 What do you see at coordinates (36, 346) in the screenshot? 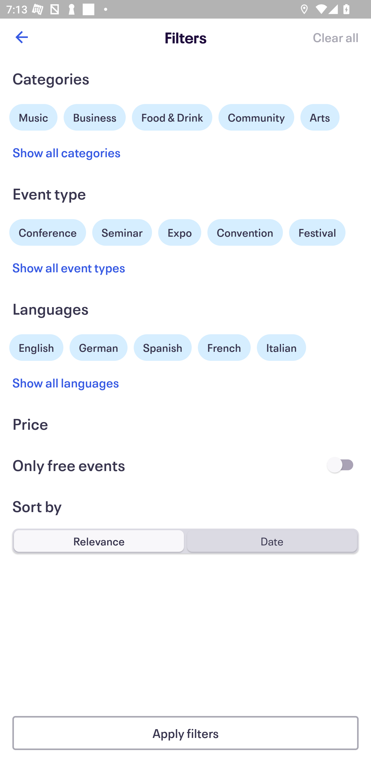
I see `English` at bounding box center [36, 346].